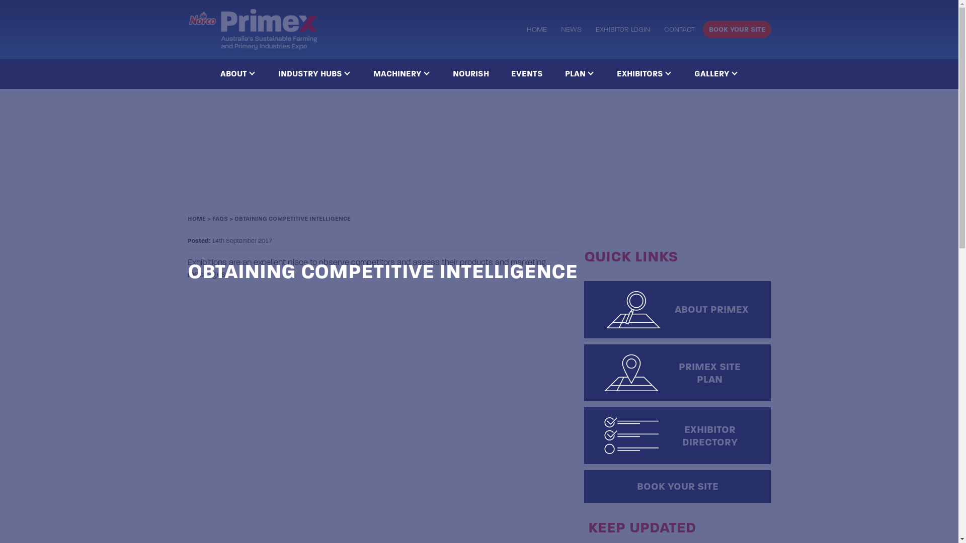  I want to click on HOME, so click(536, 29).